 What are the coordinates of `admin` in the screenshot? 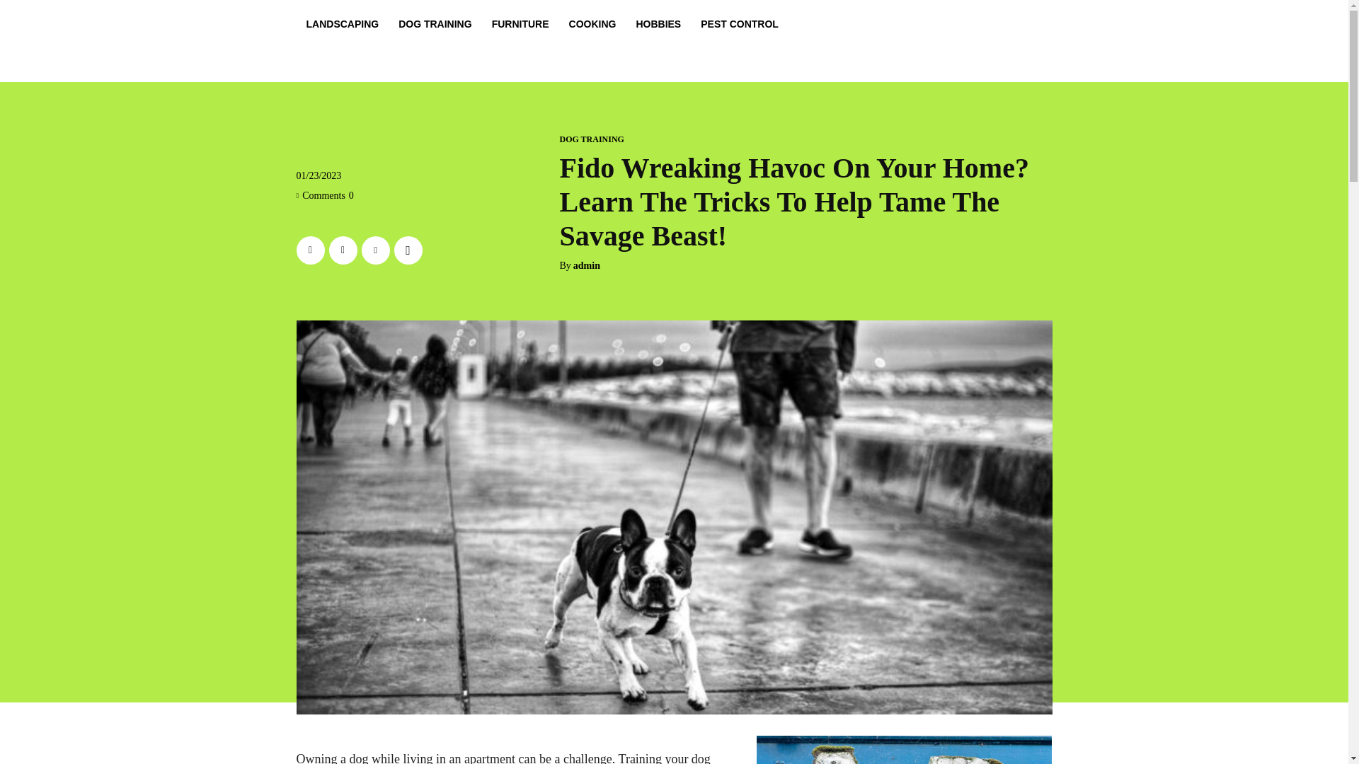 It's located at (587, 266).